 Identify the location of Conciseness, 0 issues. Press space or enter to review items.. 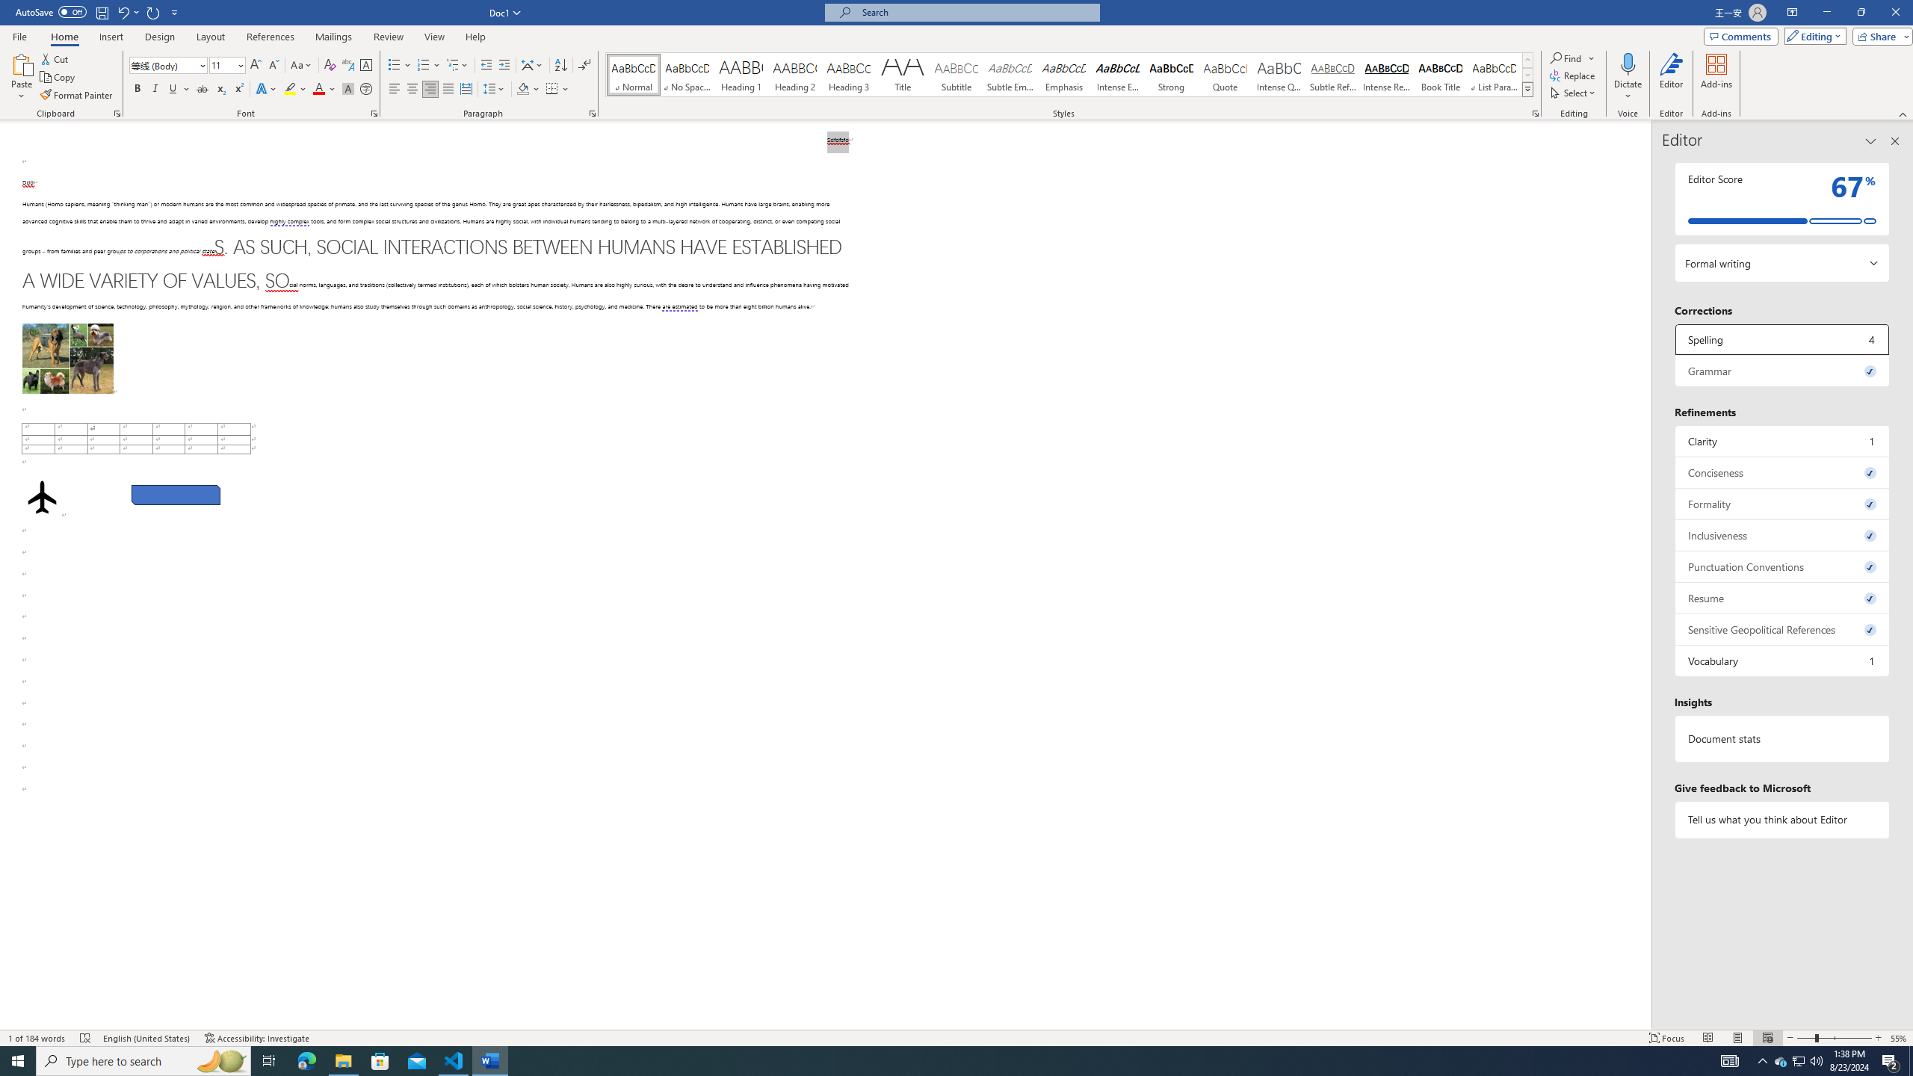
(1783, 472).